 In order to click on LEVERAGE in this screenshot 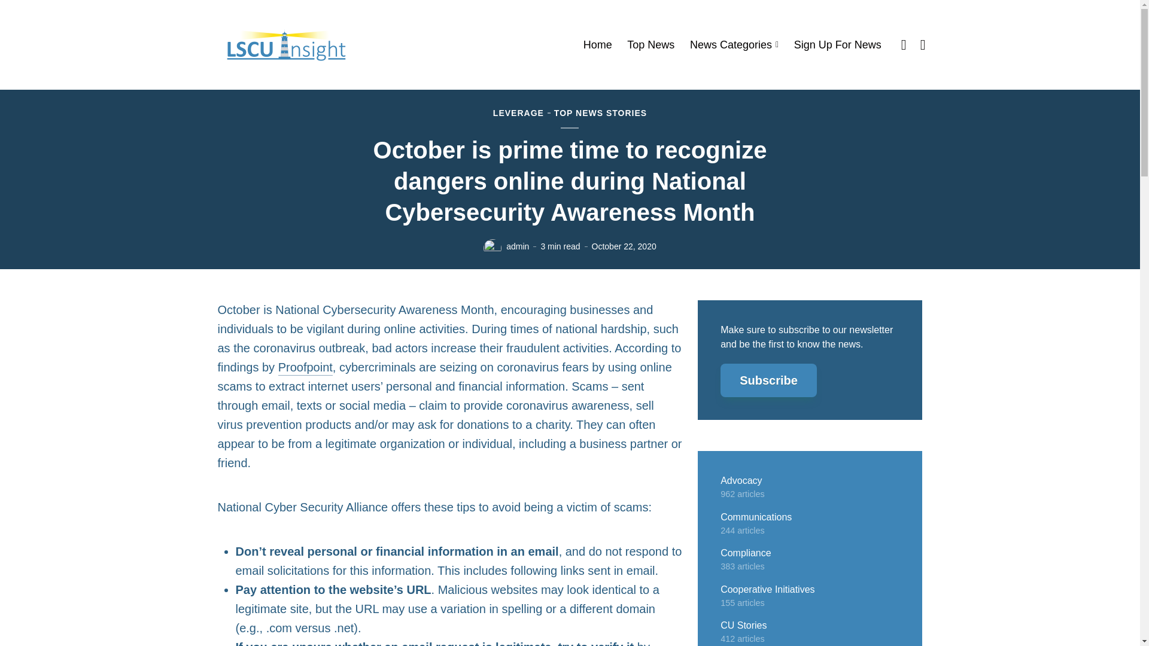, I will do `click(518, 114)`.